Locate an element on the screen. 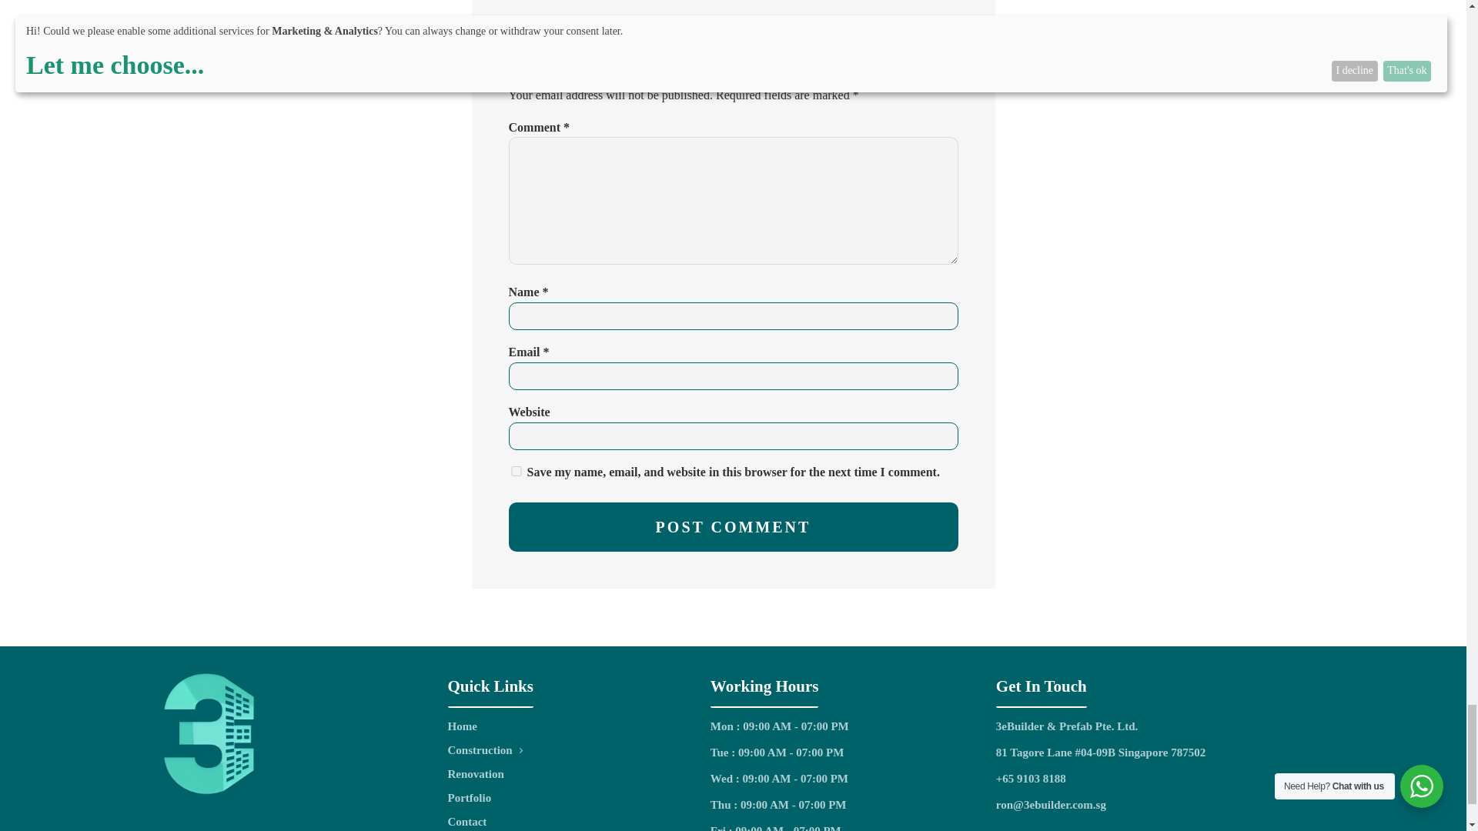  Contact is located at coordinates (485, 820).